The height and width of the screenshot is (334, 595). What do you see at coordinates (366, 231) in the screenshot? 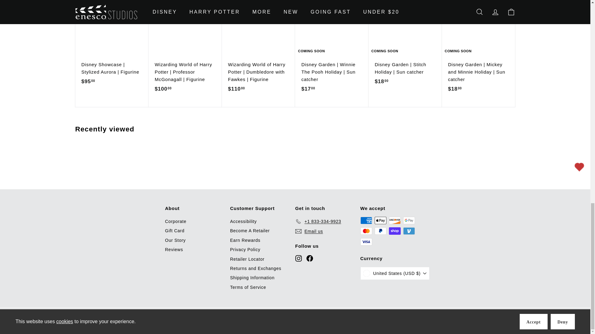
I see `Mastercard` at bounding box center [366, 231].